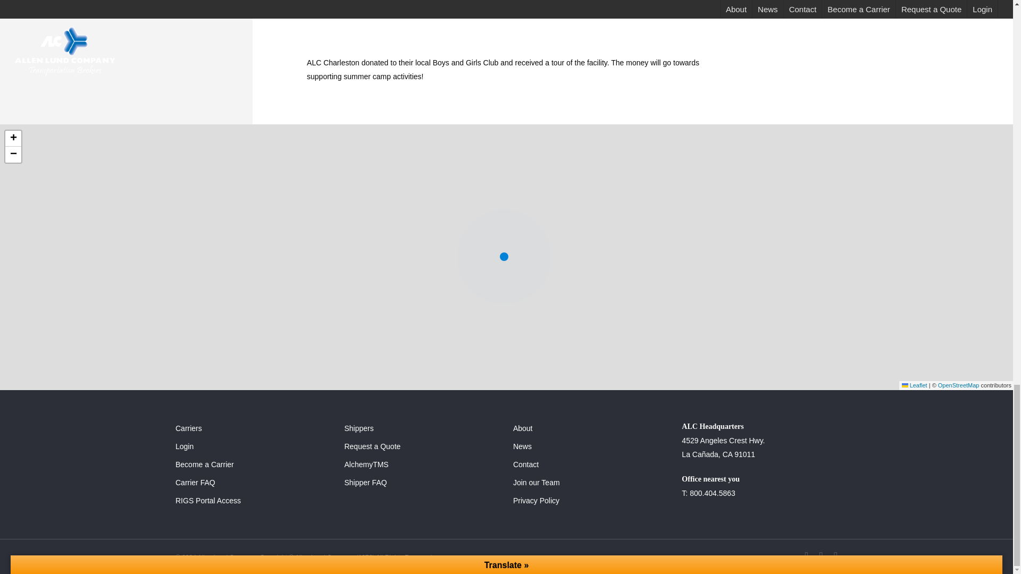 Image resolution: width=1021 pixels, height=574 pixels. What do you see at coordinates (253, 500) in the screenshot?
I see `RIGS Portal Access` at bounding box center [253, 500].